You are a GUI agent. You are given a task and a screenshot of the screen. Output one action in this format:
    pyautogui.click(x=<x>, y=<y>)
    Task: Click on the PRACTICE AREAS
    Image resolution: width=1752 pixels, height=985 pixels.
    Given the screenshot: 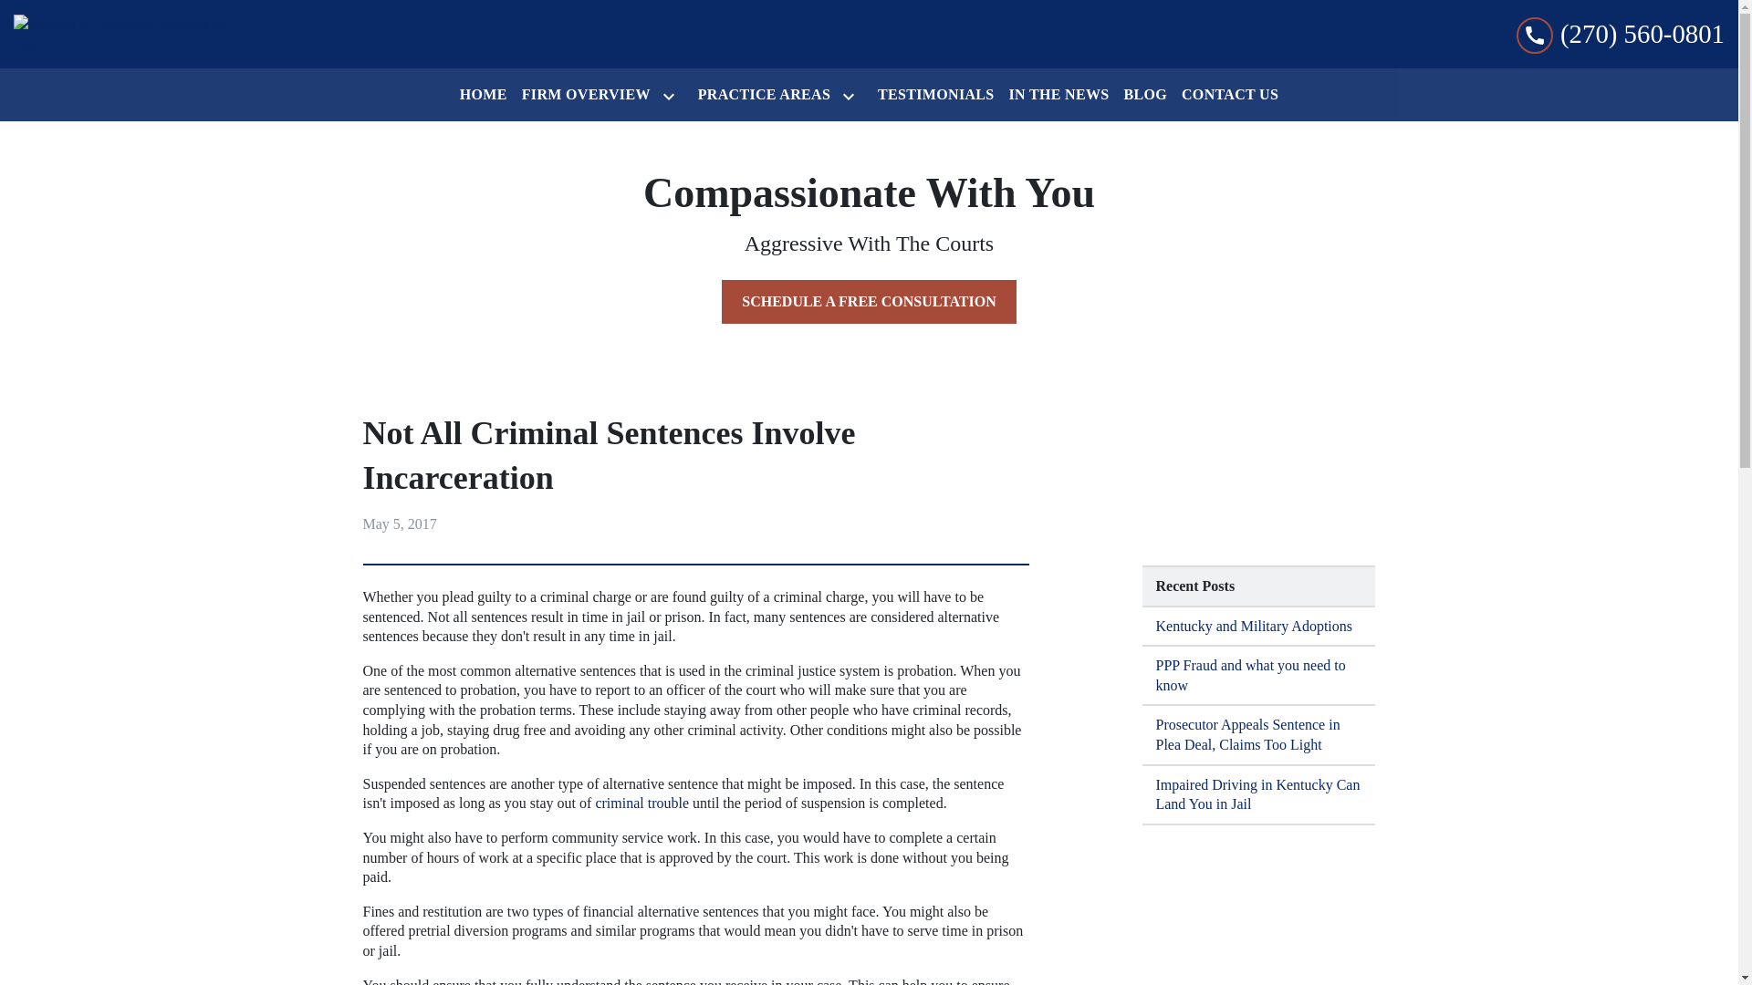 What is the action you would take?
    pyautogui.click(x=760, y=95)
    